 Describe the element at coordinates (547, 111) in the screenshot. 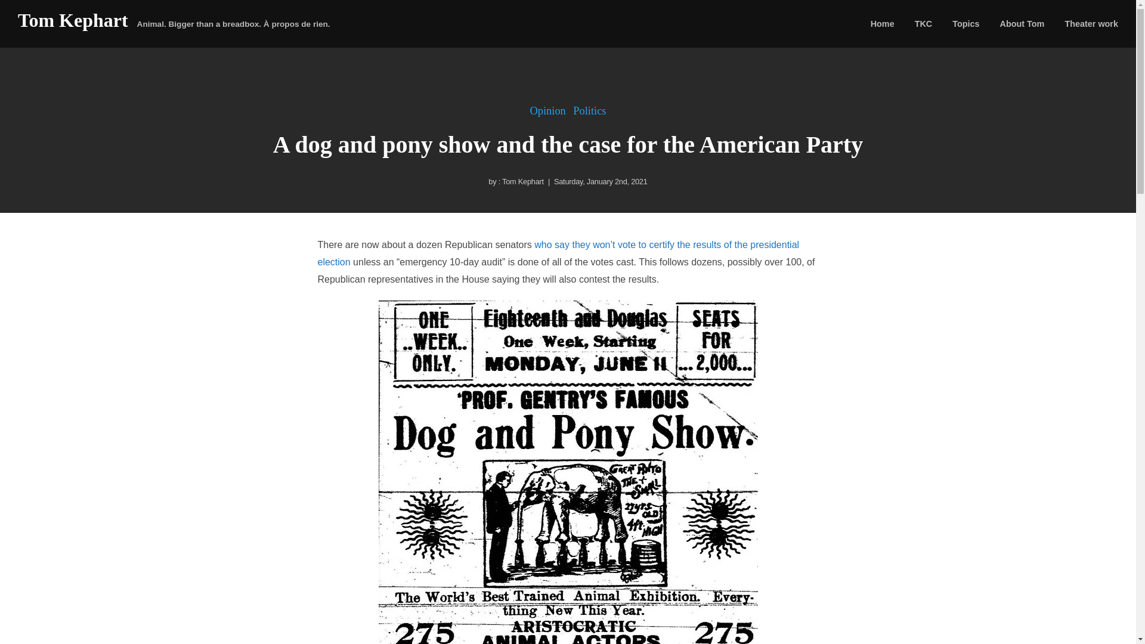

I see `Opinion` at that location.